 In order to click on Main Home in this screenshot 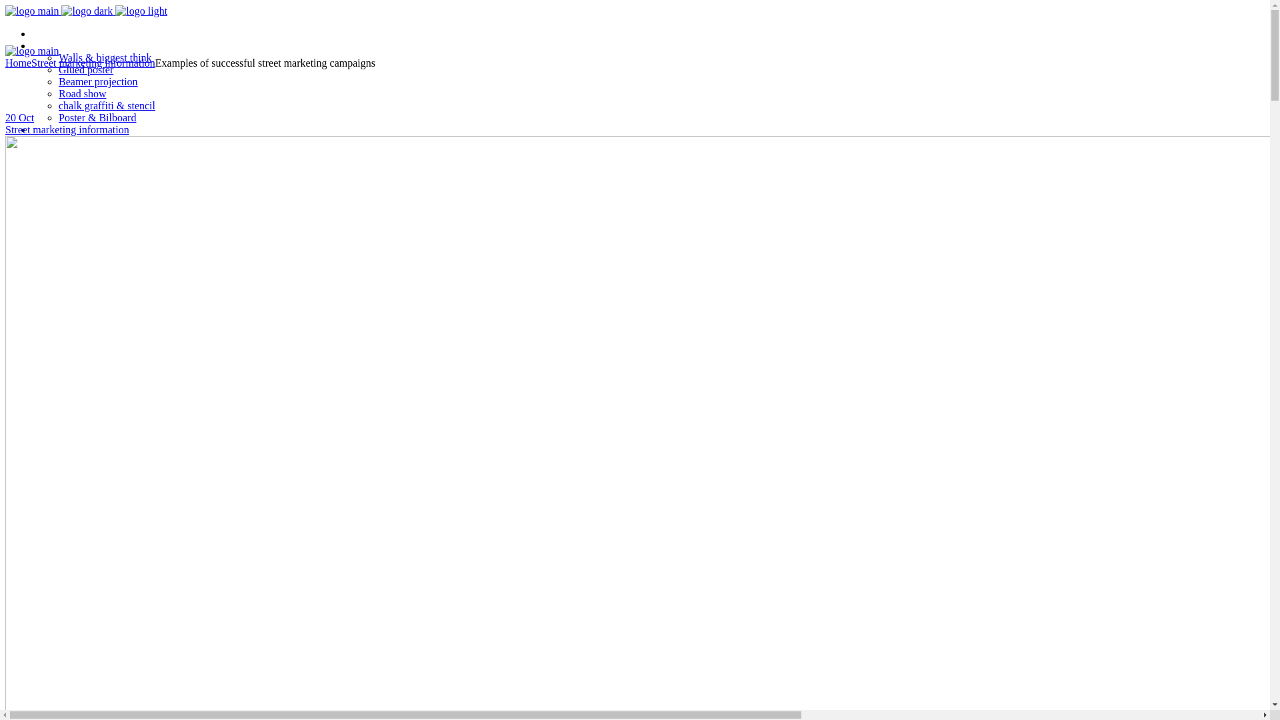, I will do `click(57, 33)`.